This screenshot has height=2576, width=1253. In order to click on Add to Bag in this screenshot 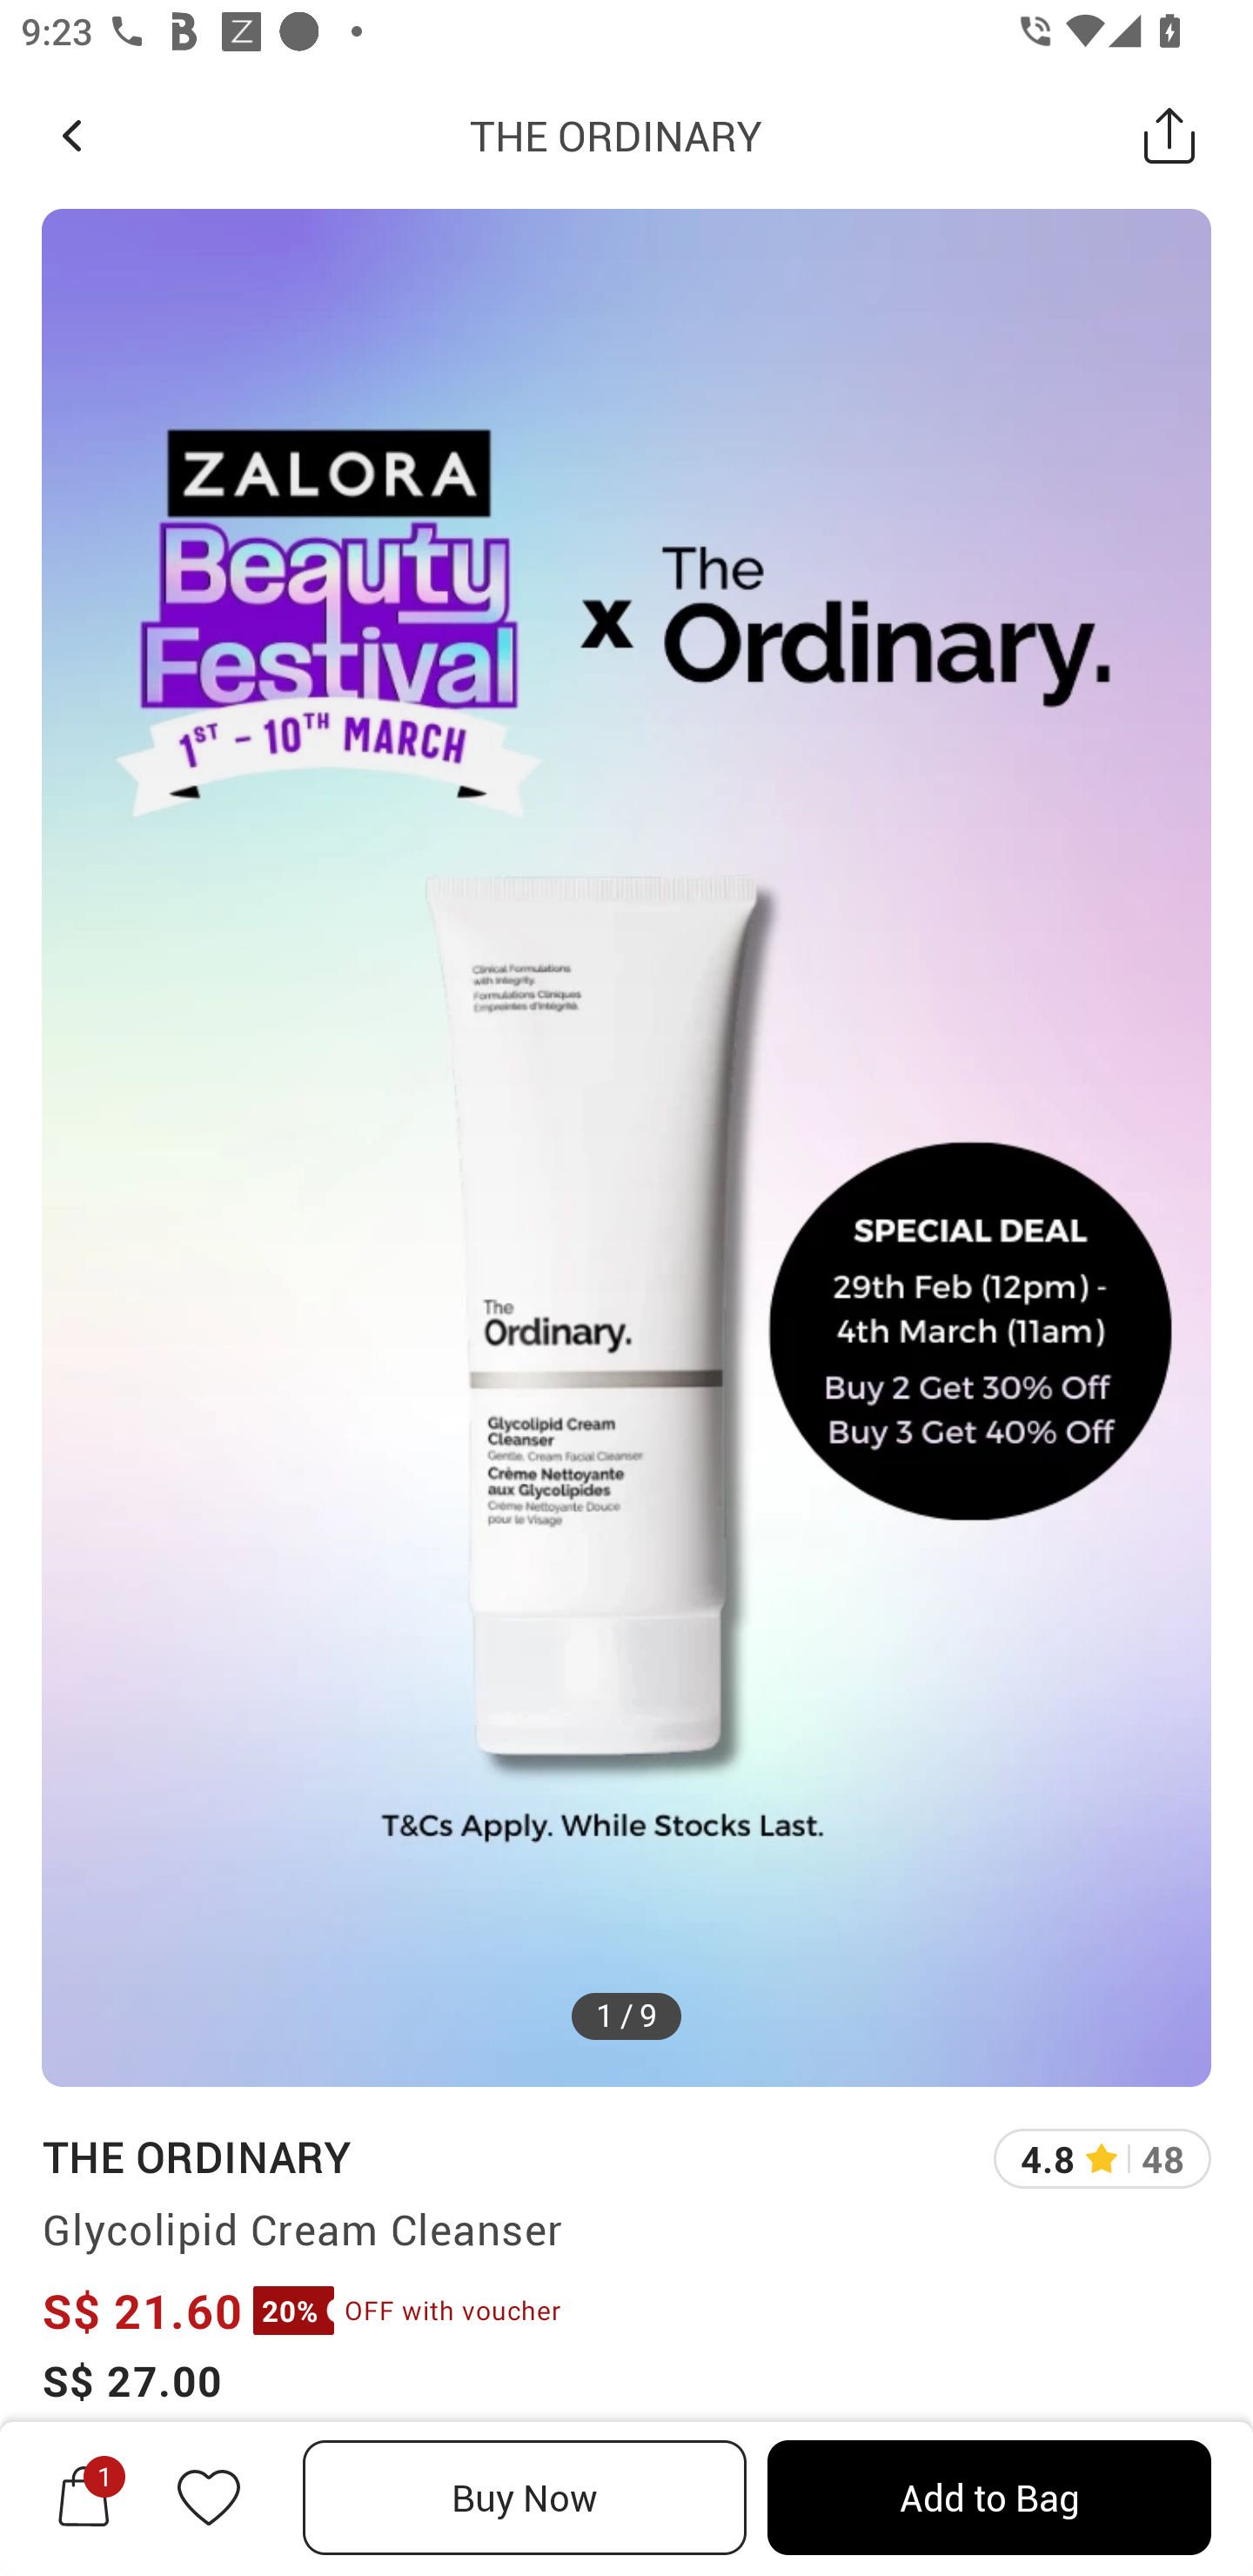, I will do `click(988, 2498)`.